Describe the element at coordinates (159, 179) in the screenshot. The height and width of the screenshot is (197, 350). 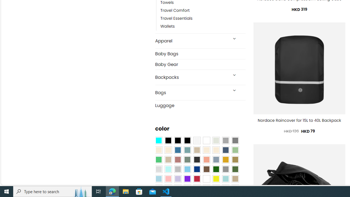
I see `Light Blue` at that location.